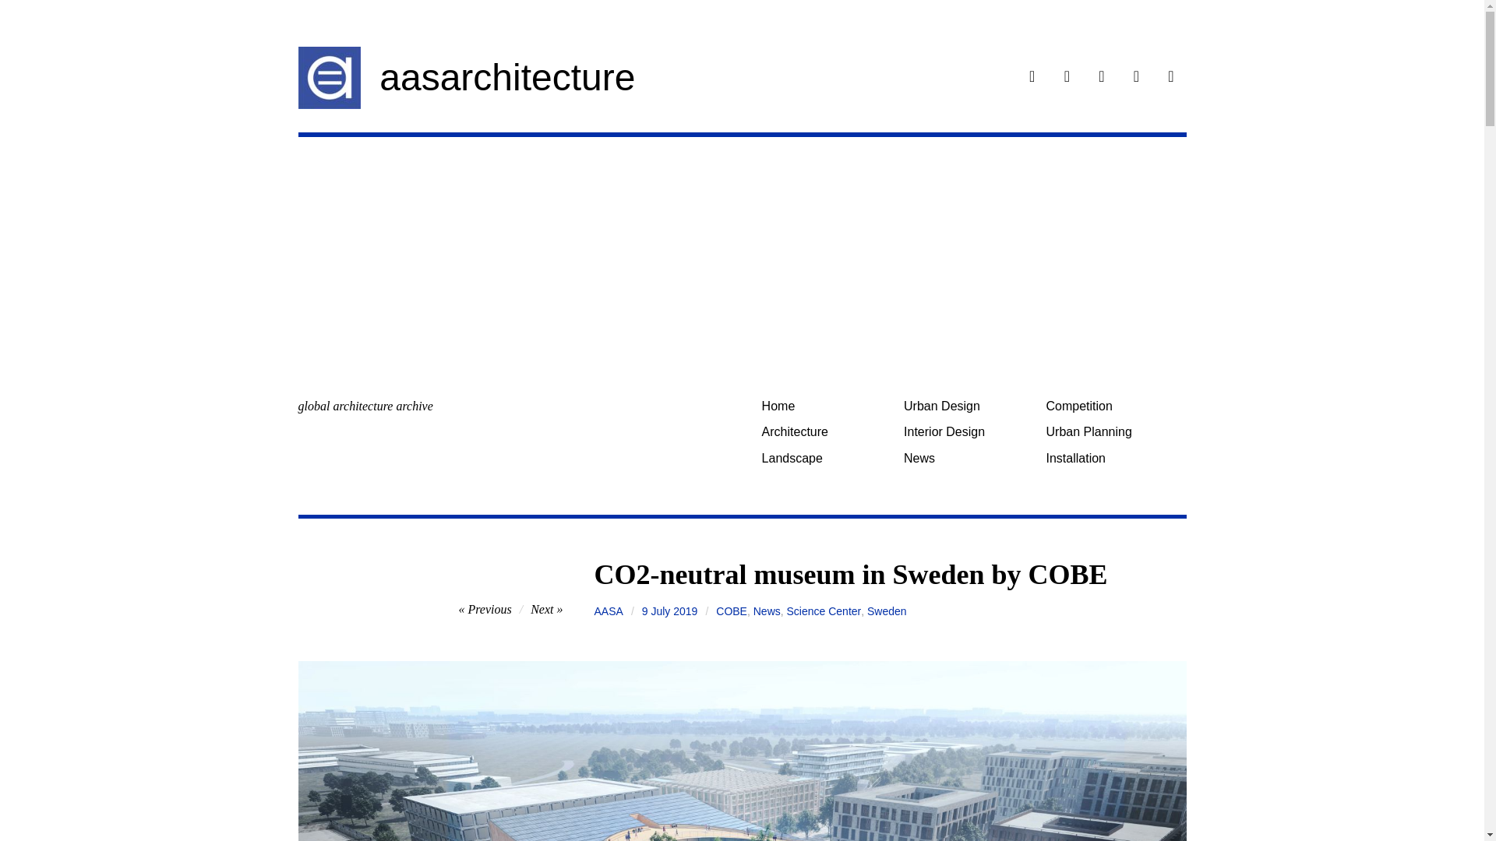  Describe the element at coordinates (969, 431) in the screenshot. I see `Interior Design` at that location.